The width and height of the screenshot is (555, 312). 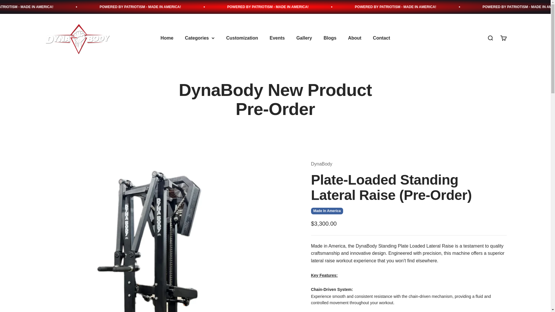 I want to click on Contact, so click(x=382, y=38).